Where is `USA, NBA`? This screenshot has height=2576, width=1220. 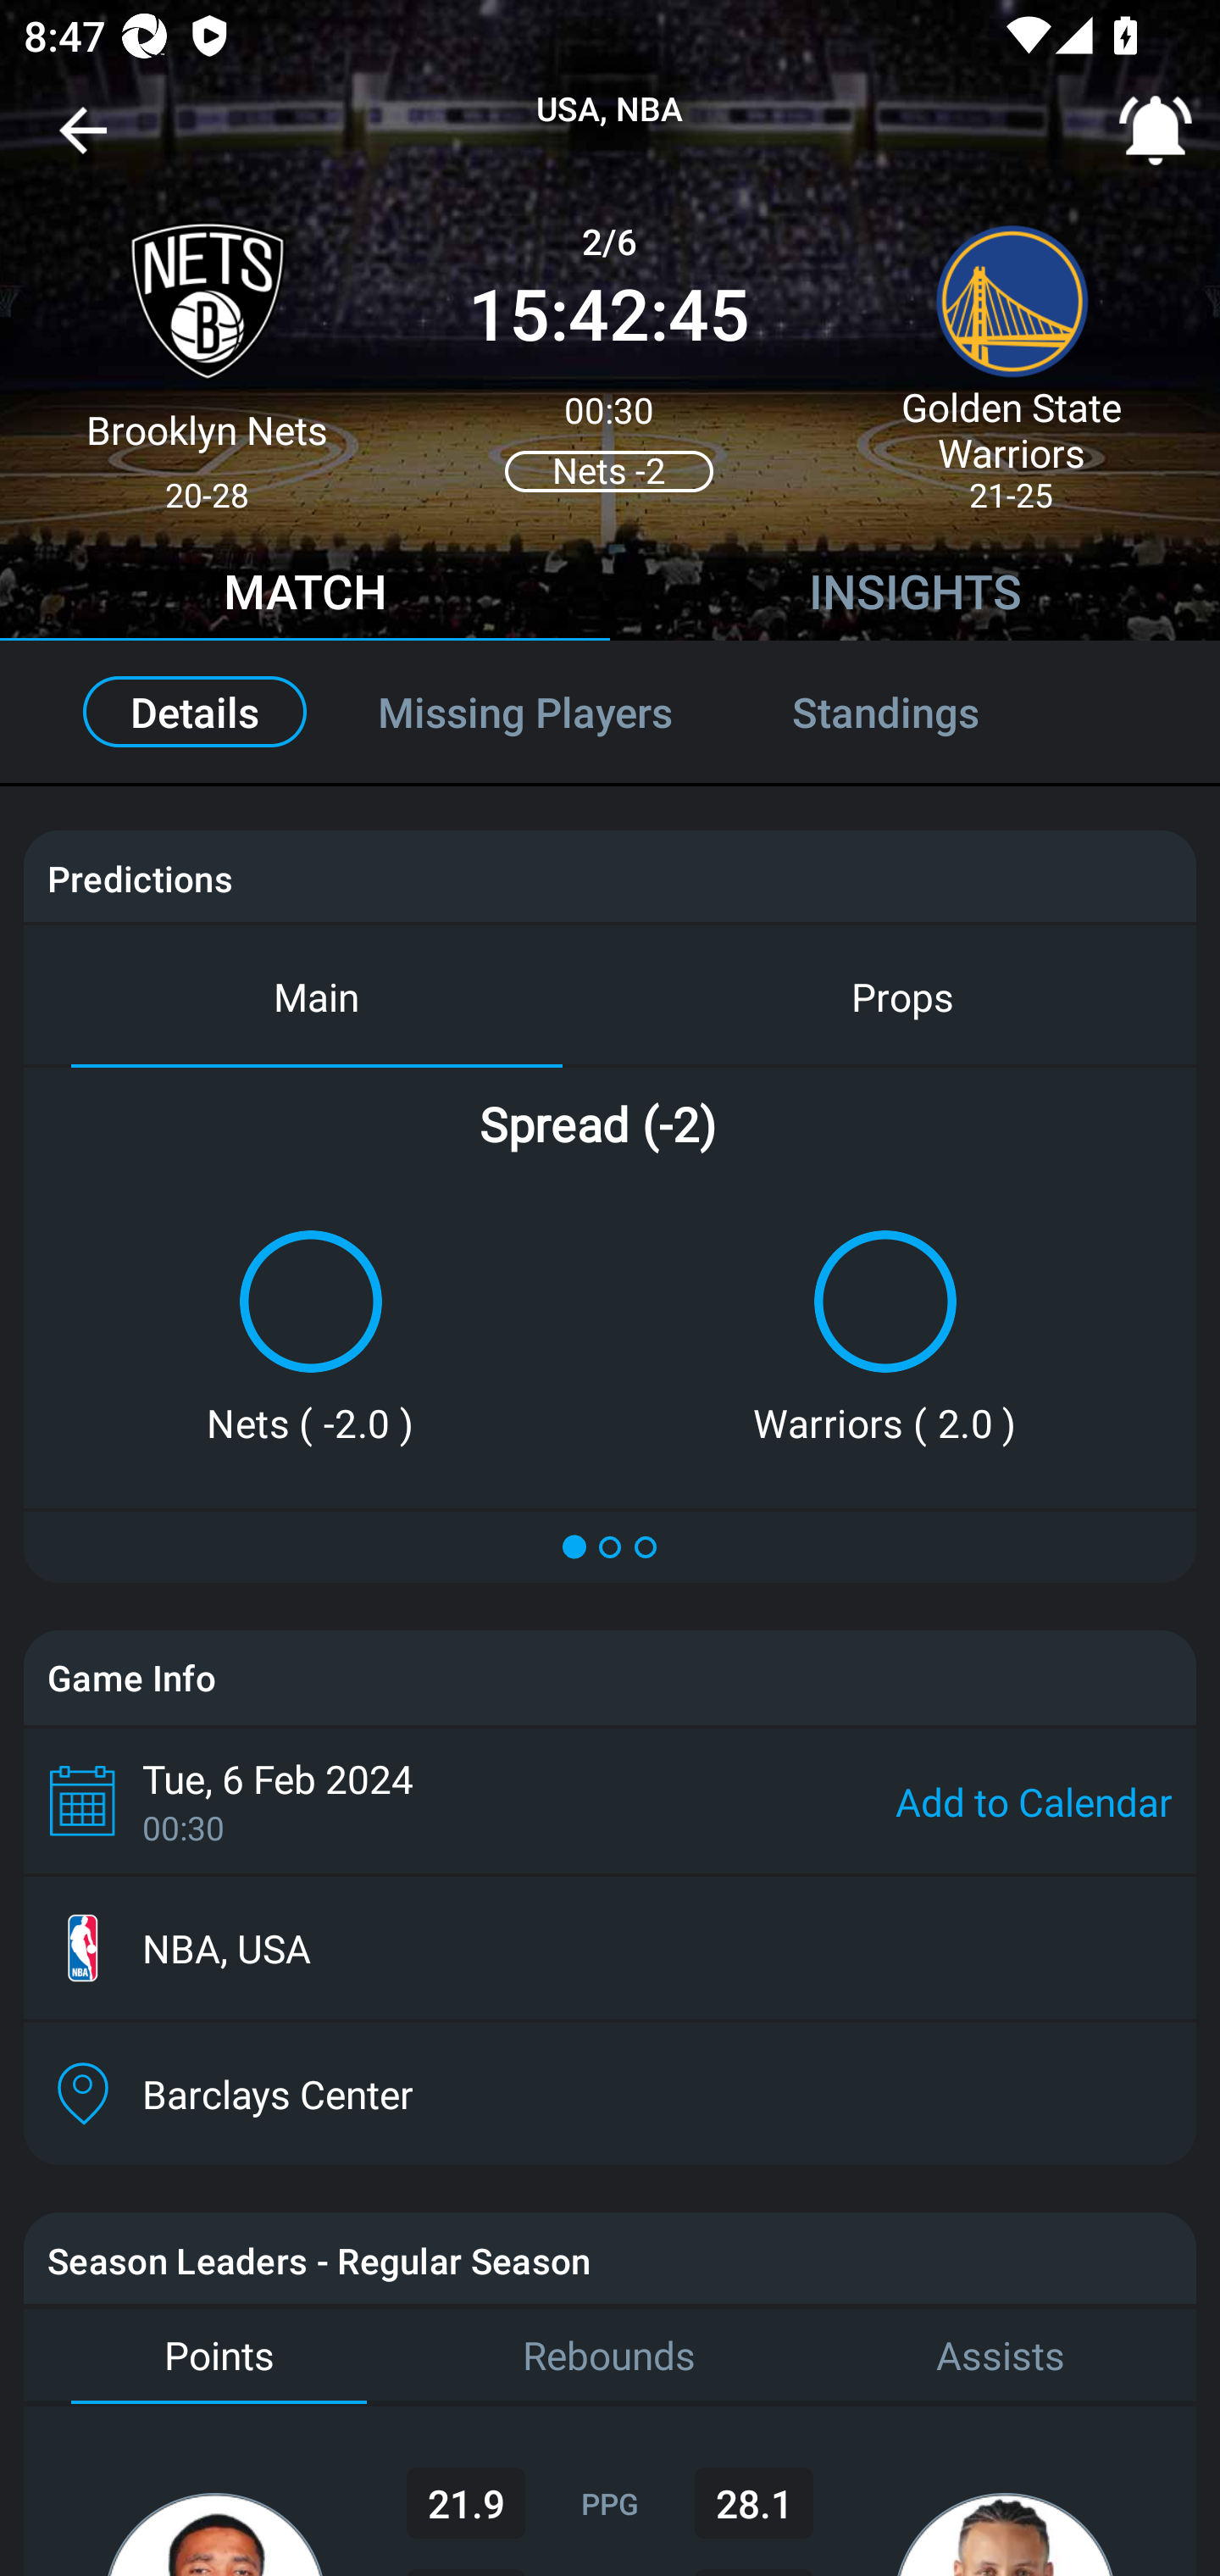
USA, NBA is located at coordinates (610, 110).